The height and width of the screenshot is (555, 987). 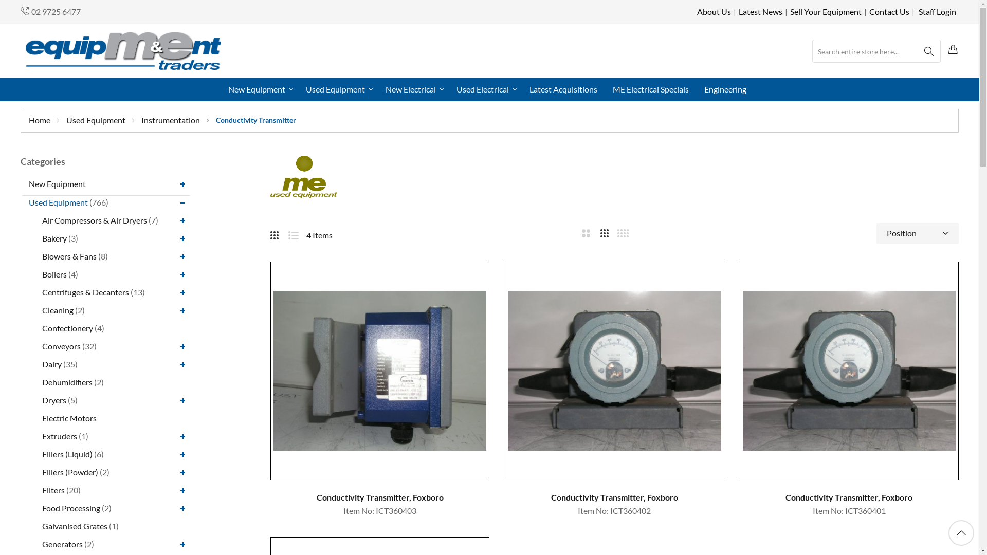 I want to click on Instrumentation, so click(x=172, y=120).